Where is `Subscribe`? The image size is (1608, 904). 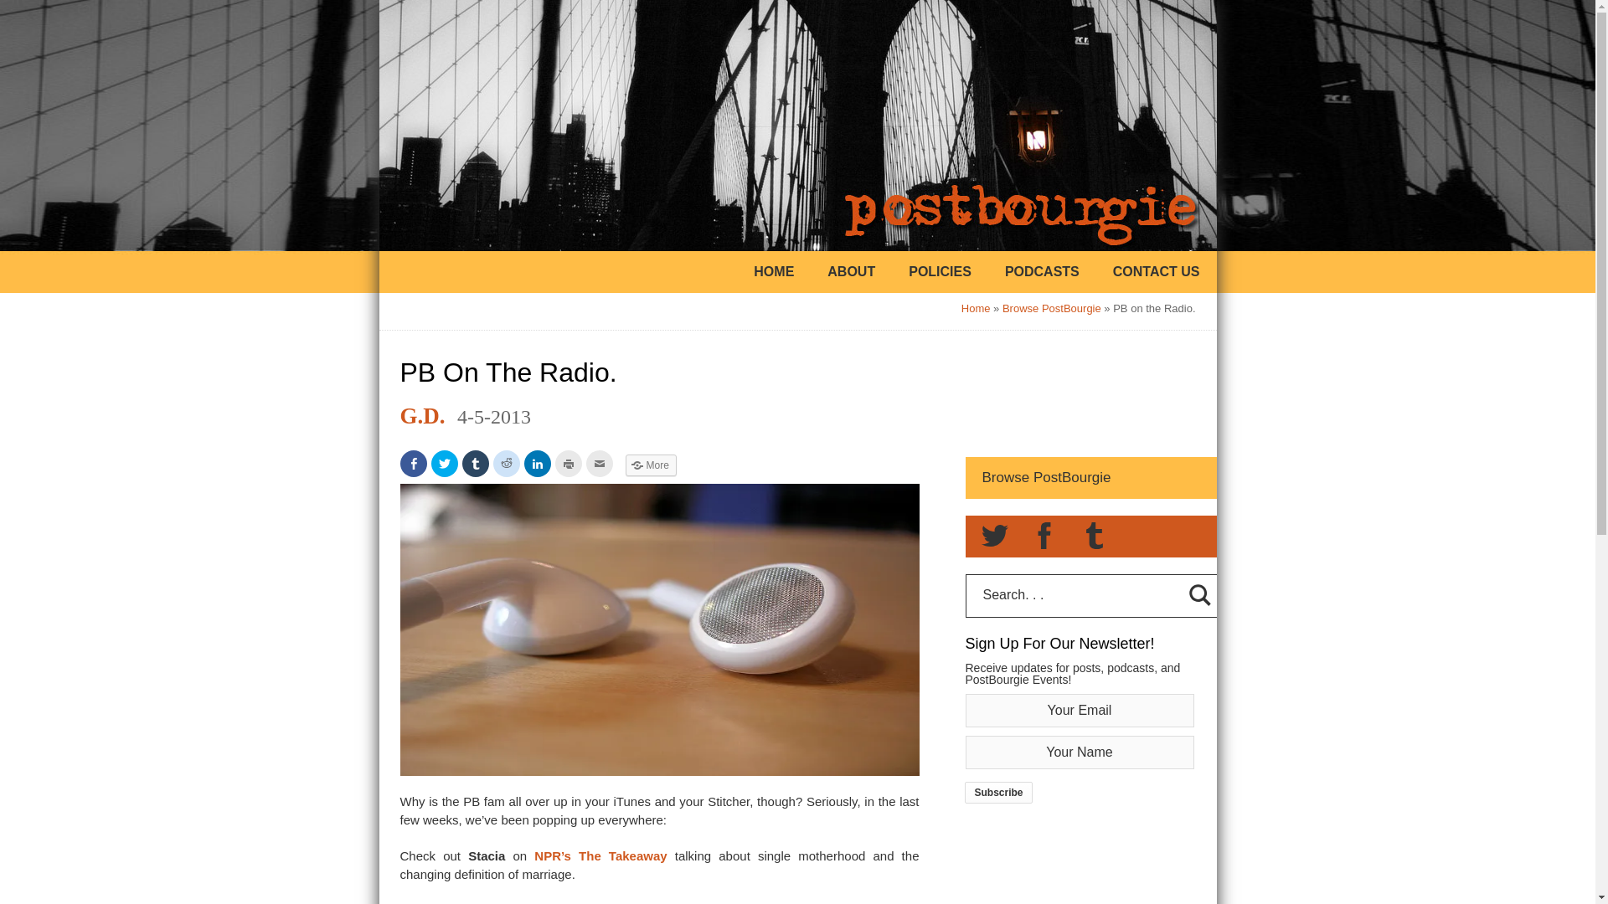 Subscribe is located at coordinates (998, 793).